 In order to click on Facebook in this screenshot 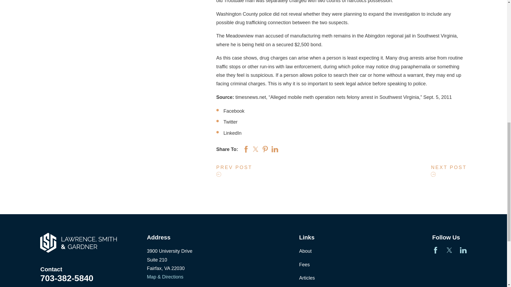, I will do `click(435, 250)`.